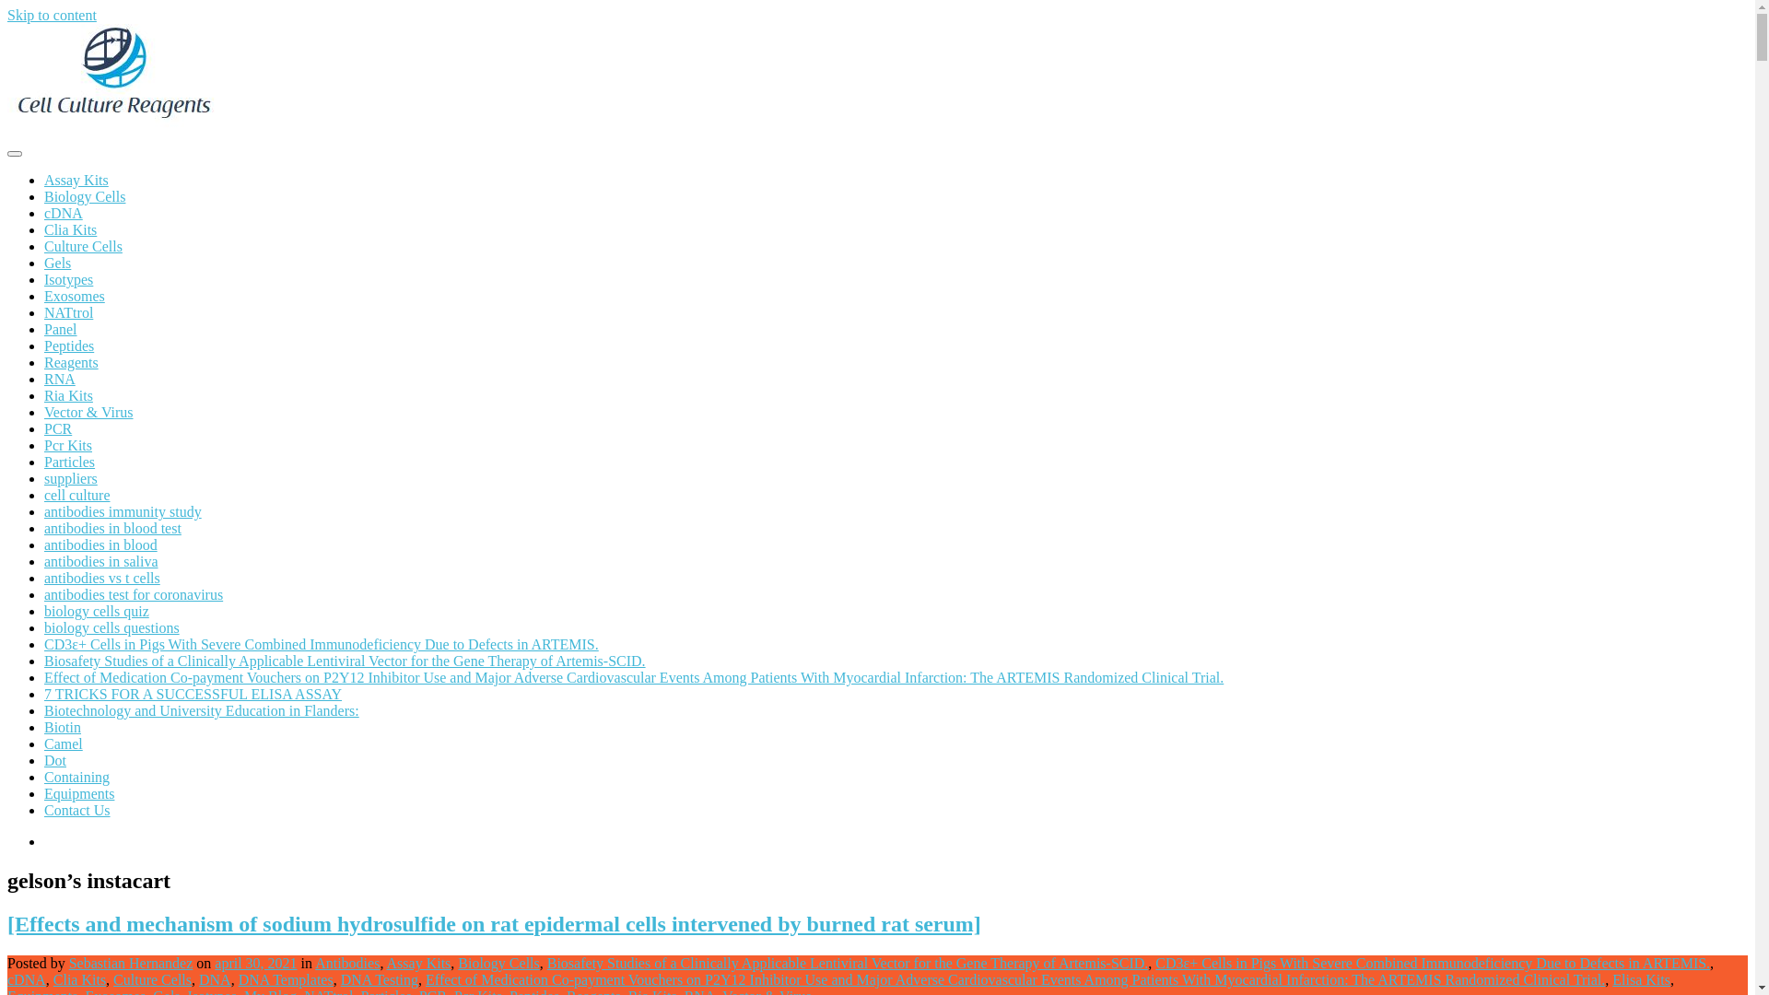 This screenshot has height=995, width=1769. What do you see at coordinates (68, 446) in the screenshot?
I see `Pcr Kits` at bounding box center [68, 446].